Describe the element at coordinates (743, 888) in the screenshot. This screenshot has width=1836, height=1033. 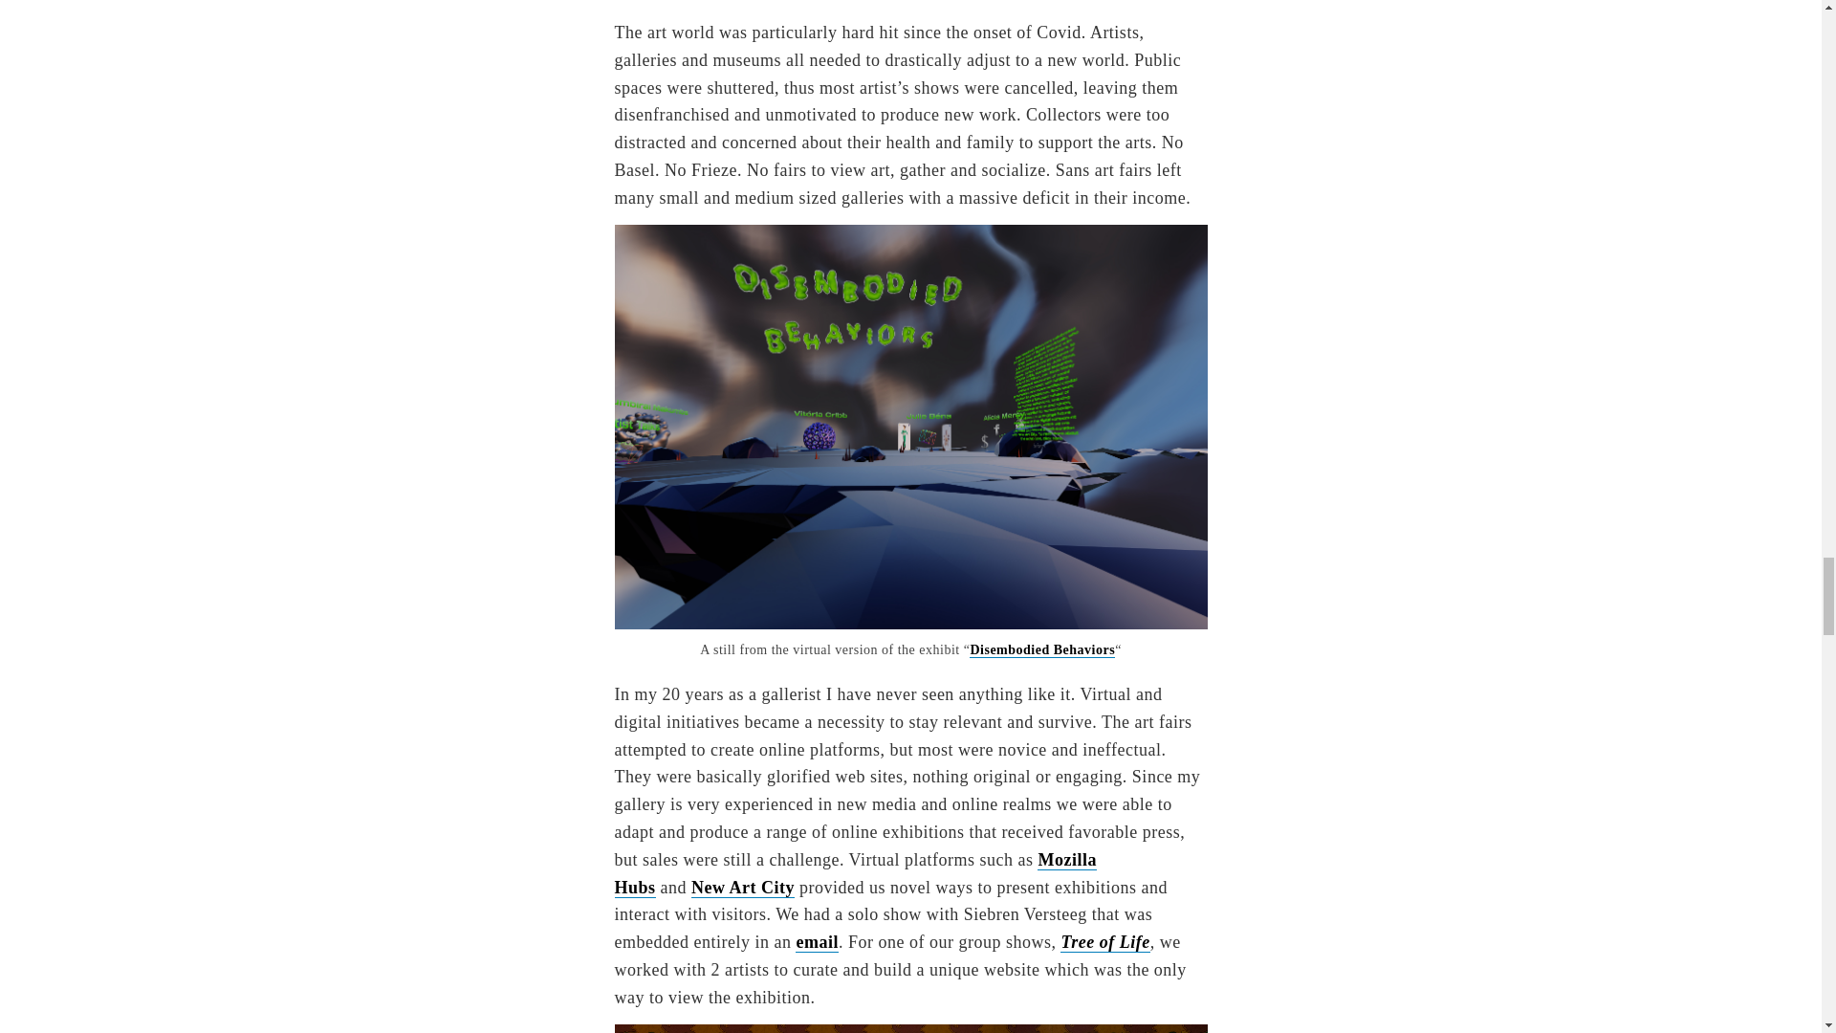
I see `New Art City` at that location.